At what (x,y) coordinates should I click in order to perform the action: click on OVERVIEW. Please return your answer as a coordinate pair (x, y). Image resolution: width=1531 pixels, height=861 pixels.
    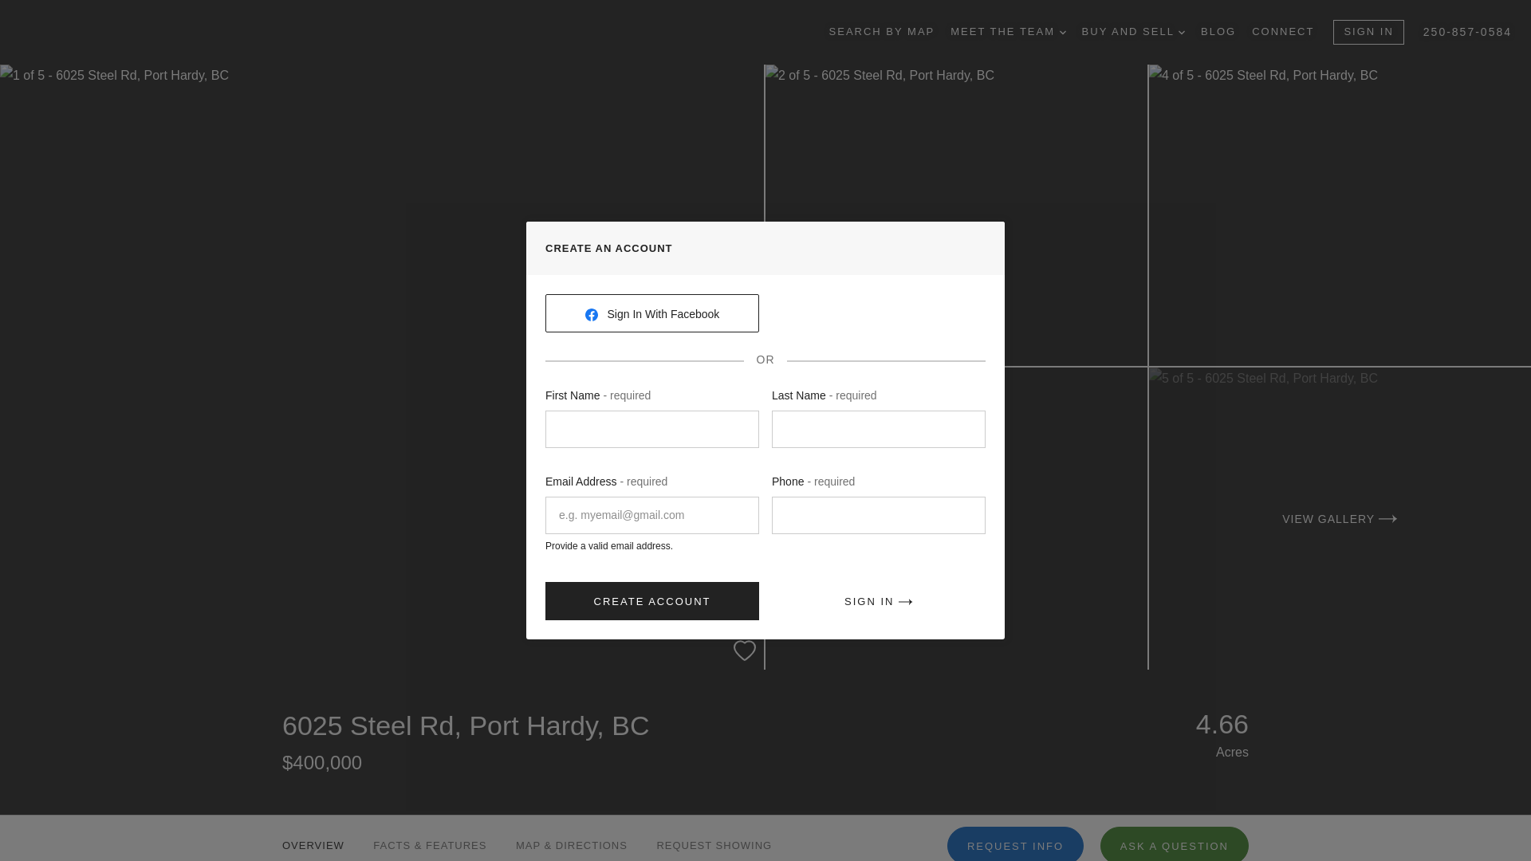
    Looking at the image, I should click on (313, 838).